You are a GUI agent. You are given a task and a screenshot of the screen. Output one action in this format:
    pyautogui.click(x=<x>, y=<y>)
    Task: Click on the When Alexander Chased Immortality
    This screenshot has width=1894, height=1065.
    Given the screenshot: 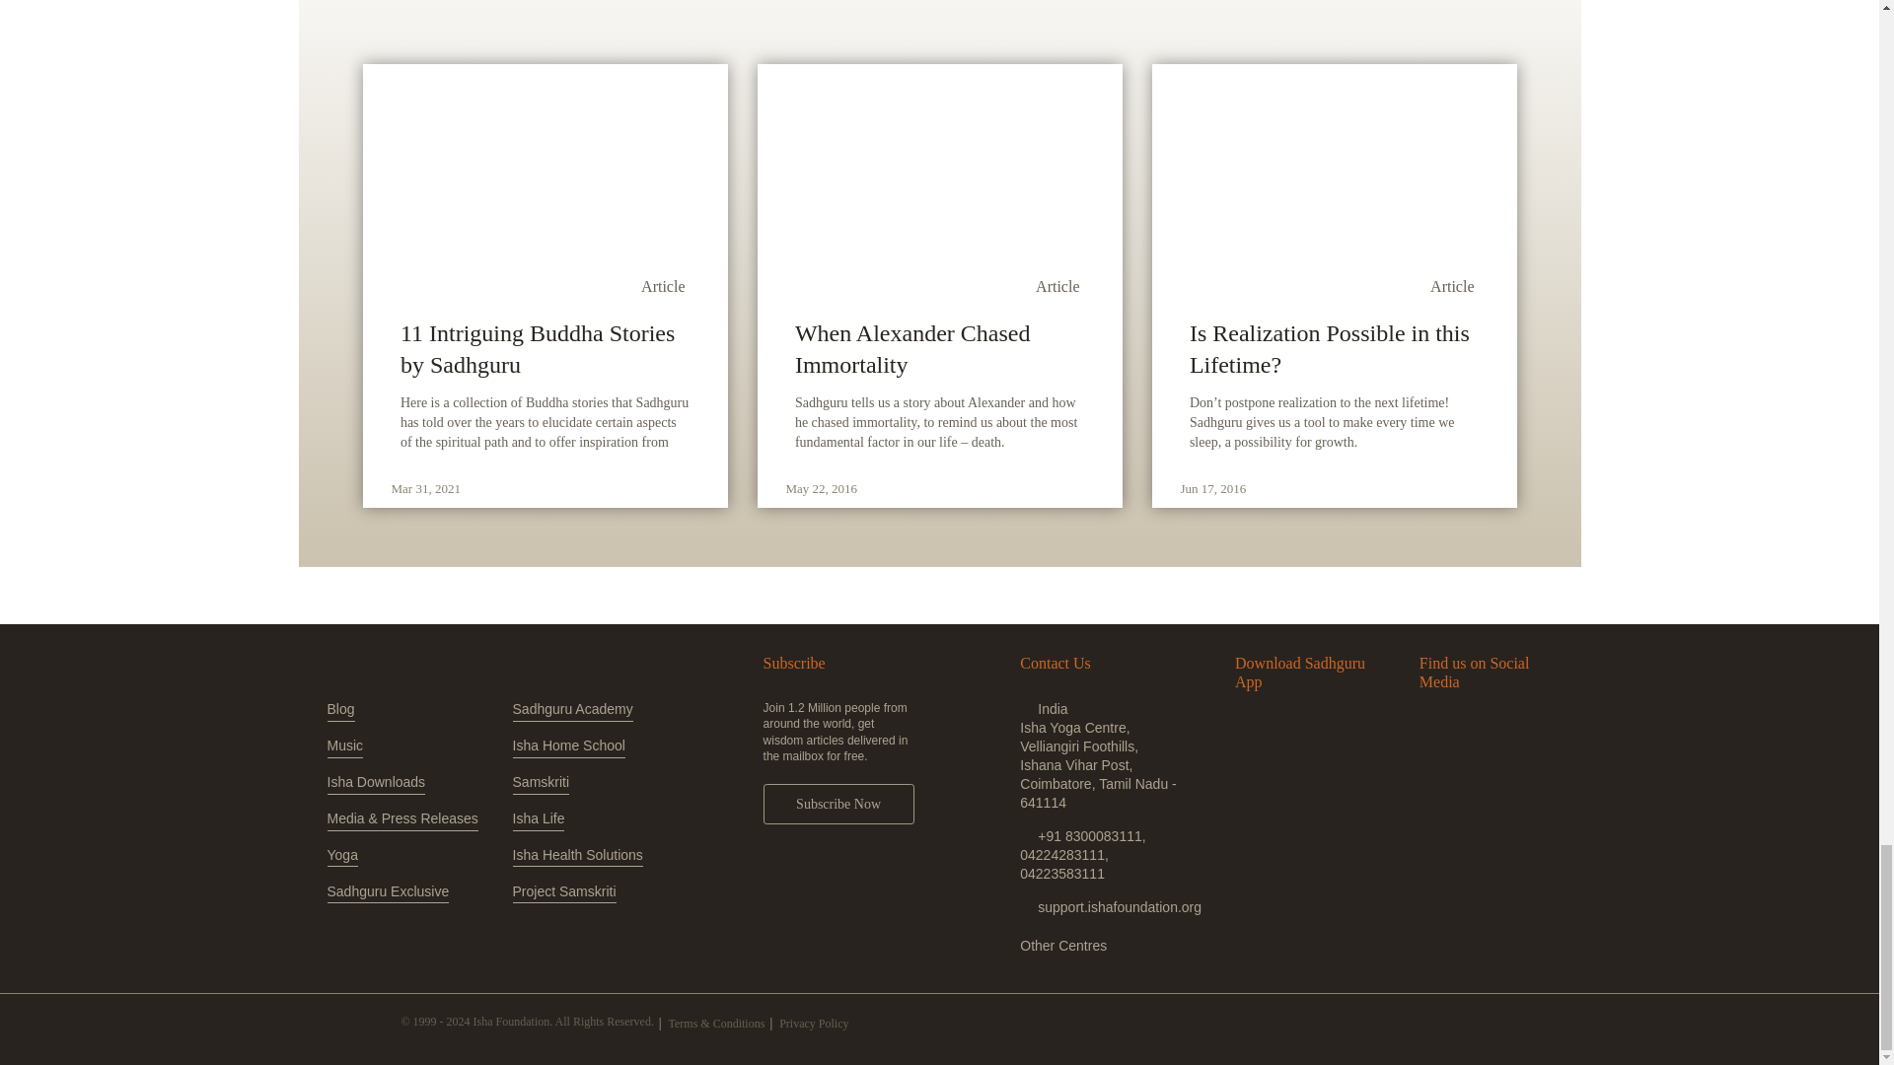 What is the action you would take?
    pyautogui.click(x=939, y=348)
    